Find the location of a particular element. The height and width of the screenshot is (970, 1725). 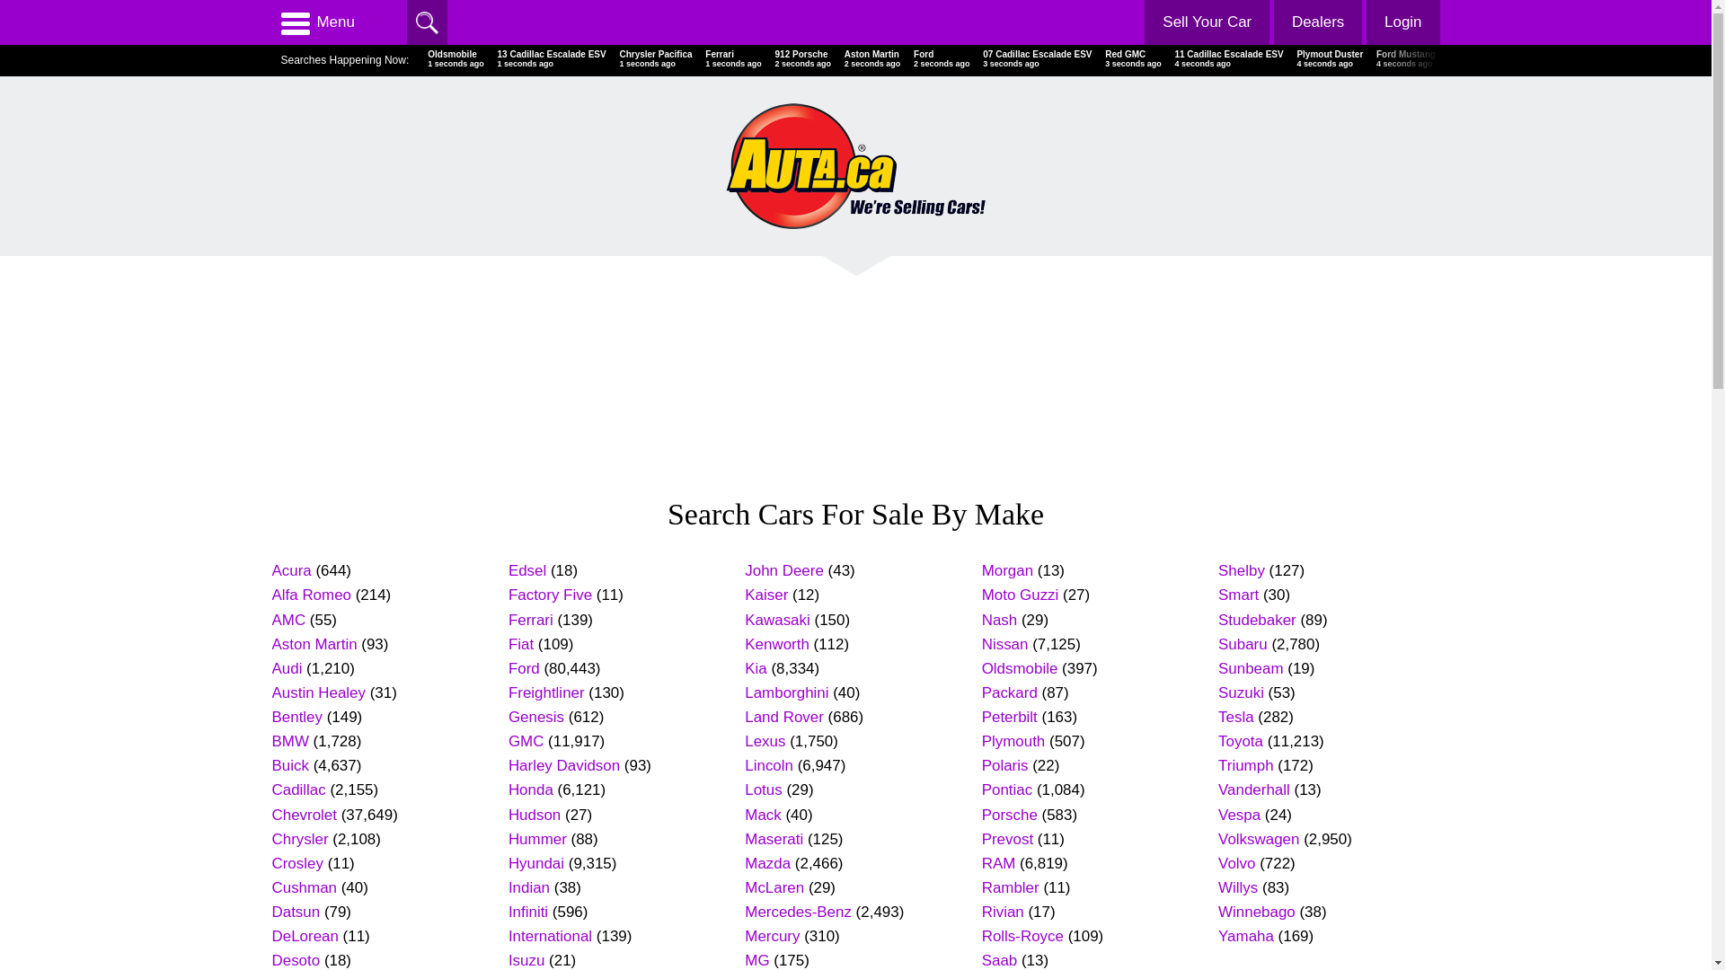

Chevrolet is located at coordinates (304, 816).